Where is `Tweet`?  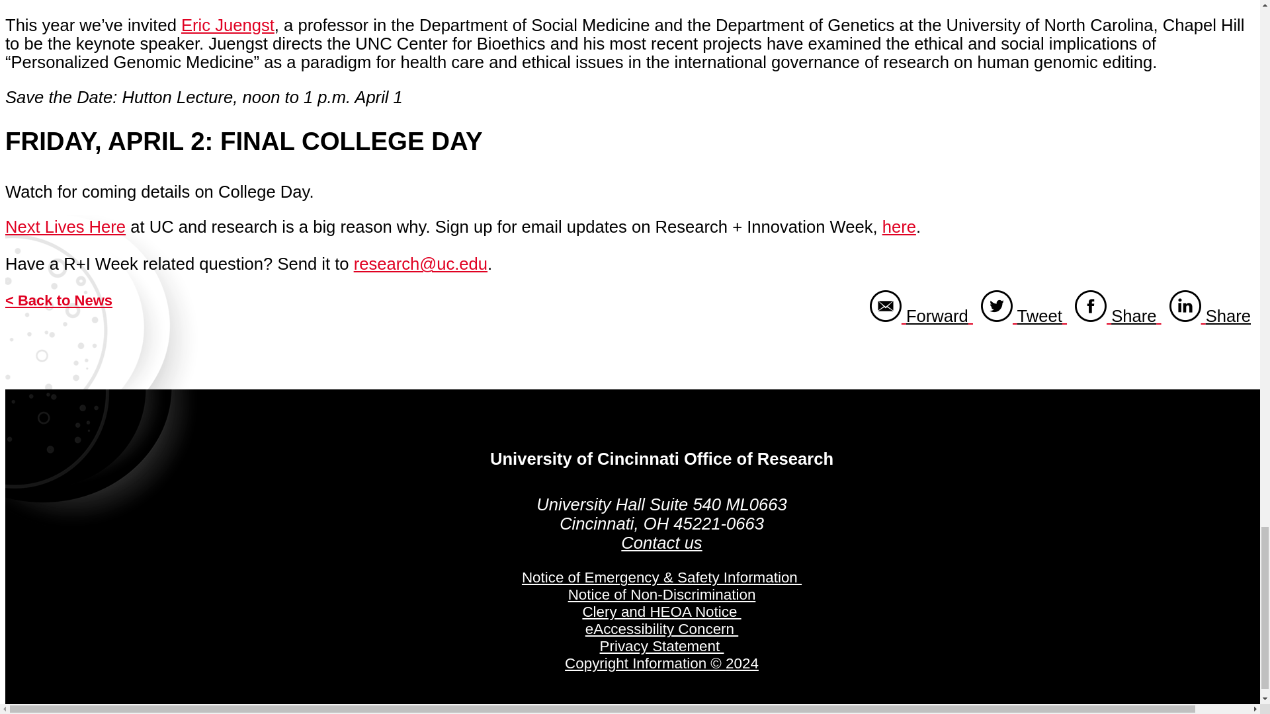 Tweet is located at coordinates (1023, 315).